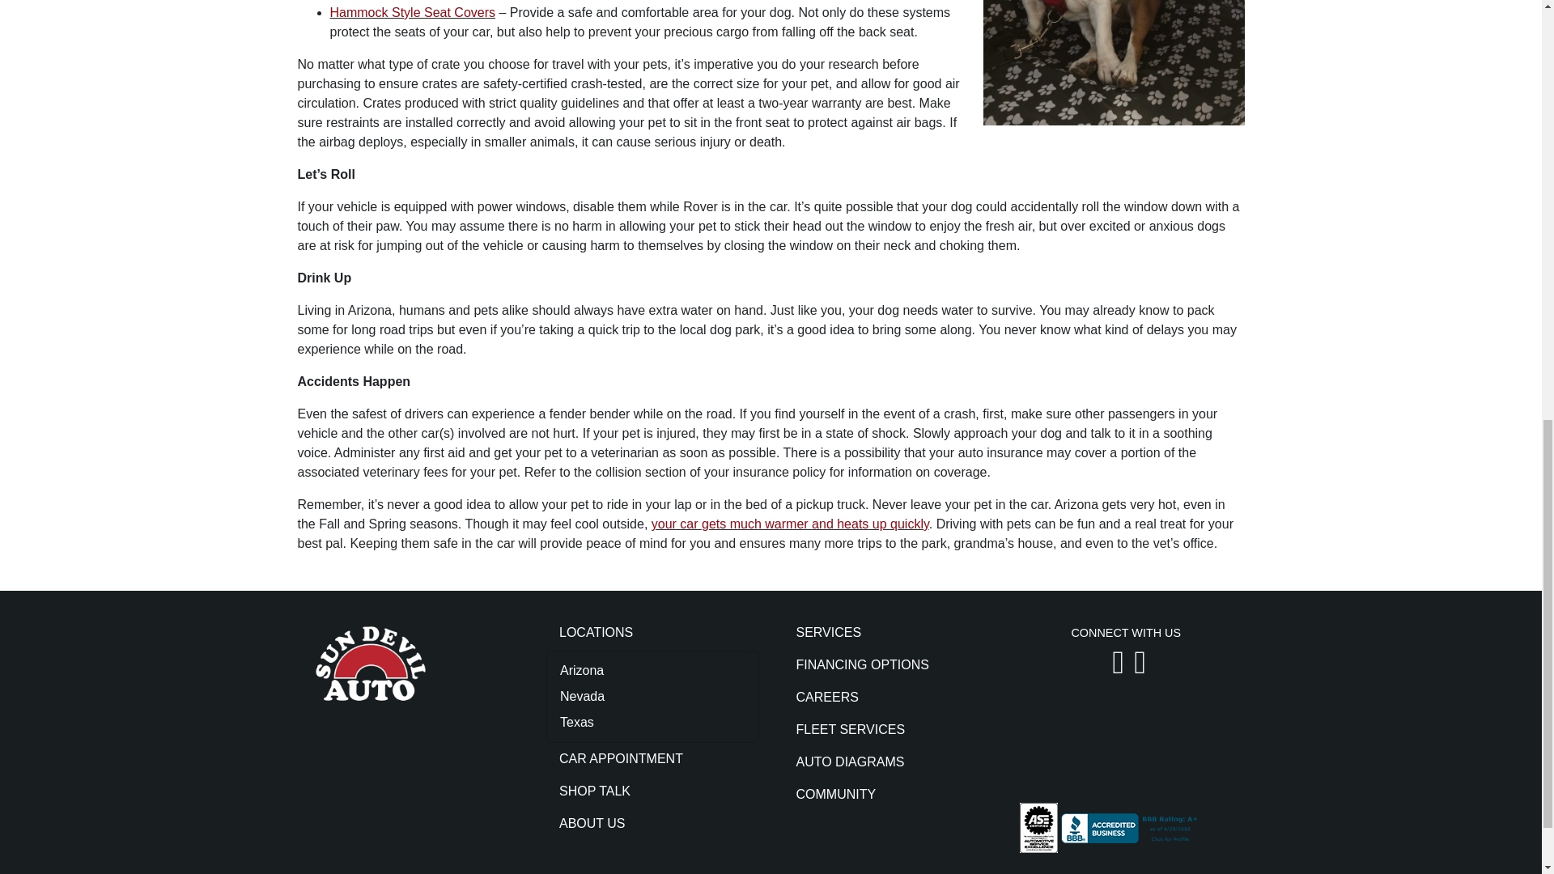 The height and width of the screenshot is (874, 1554). Describe the element at coordinates (889, 665) in the screenshot. I see `FINANCING OPTIONS` at that location.